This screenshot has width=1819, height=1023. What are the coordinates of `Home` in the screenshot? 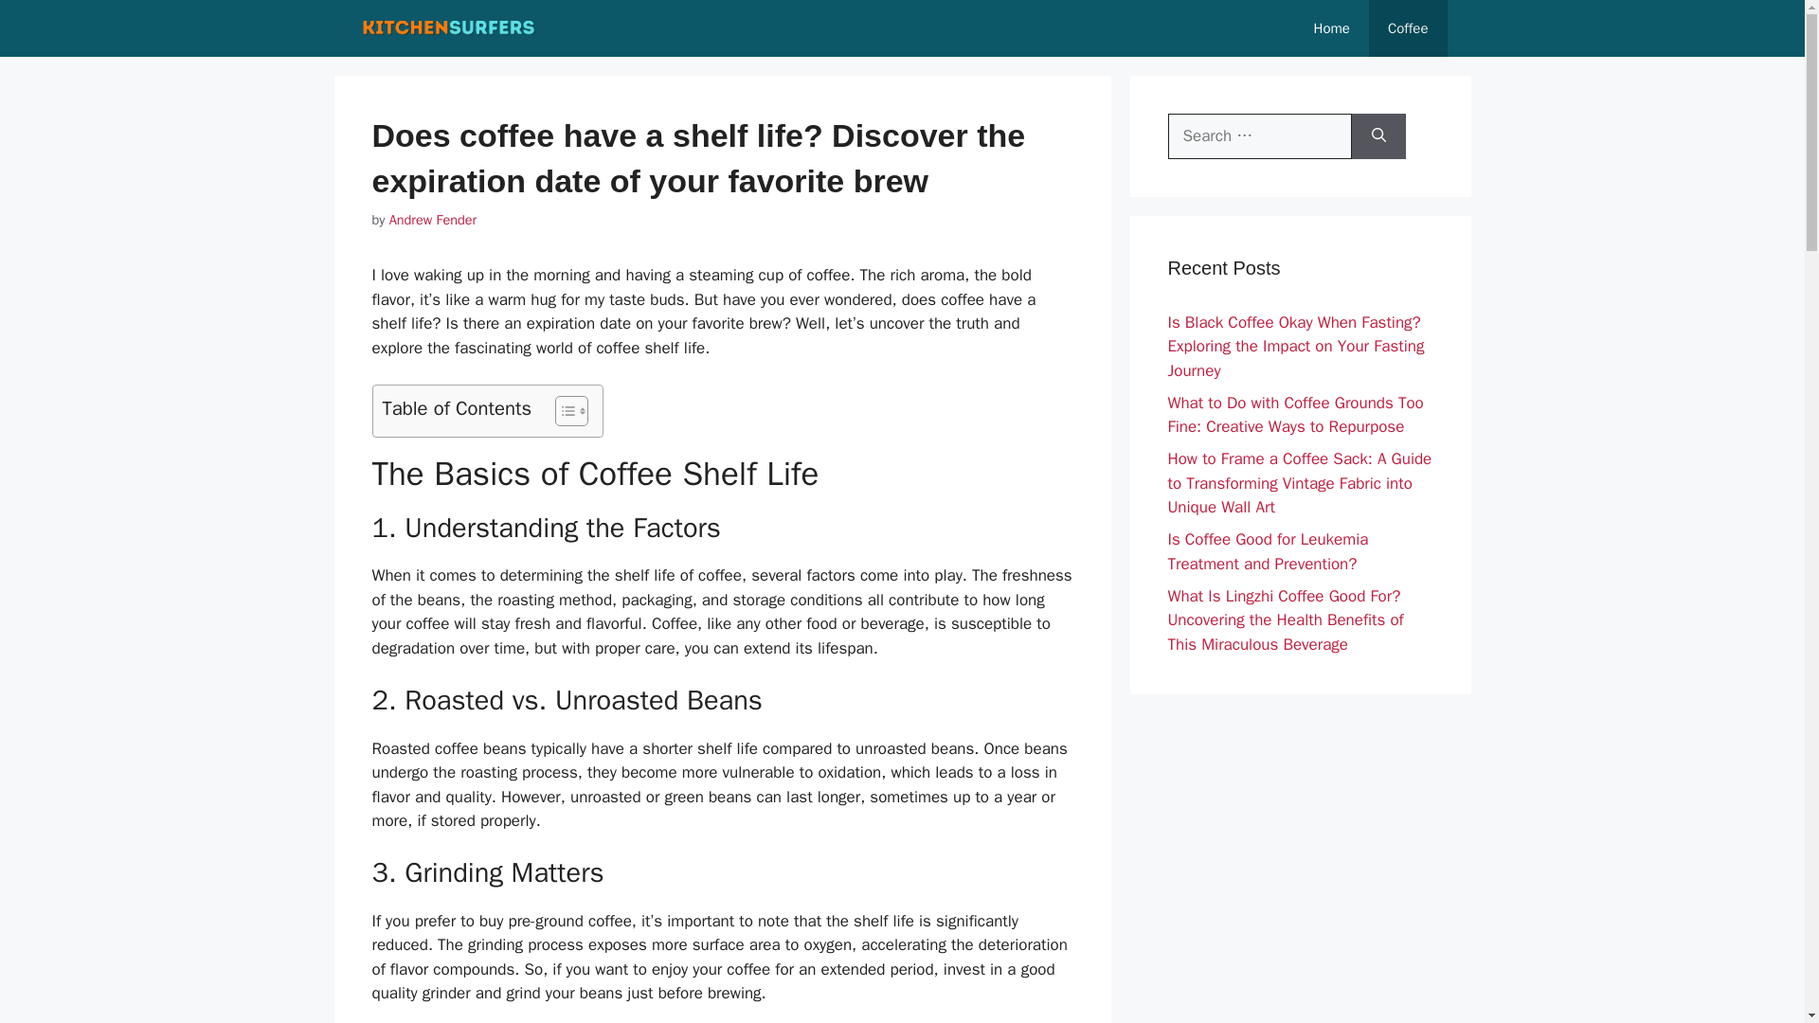 It's located at (1332, 28).